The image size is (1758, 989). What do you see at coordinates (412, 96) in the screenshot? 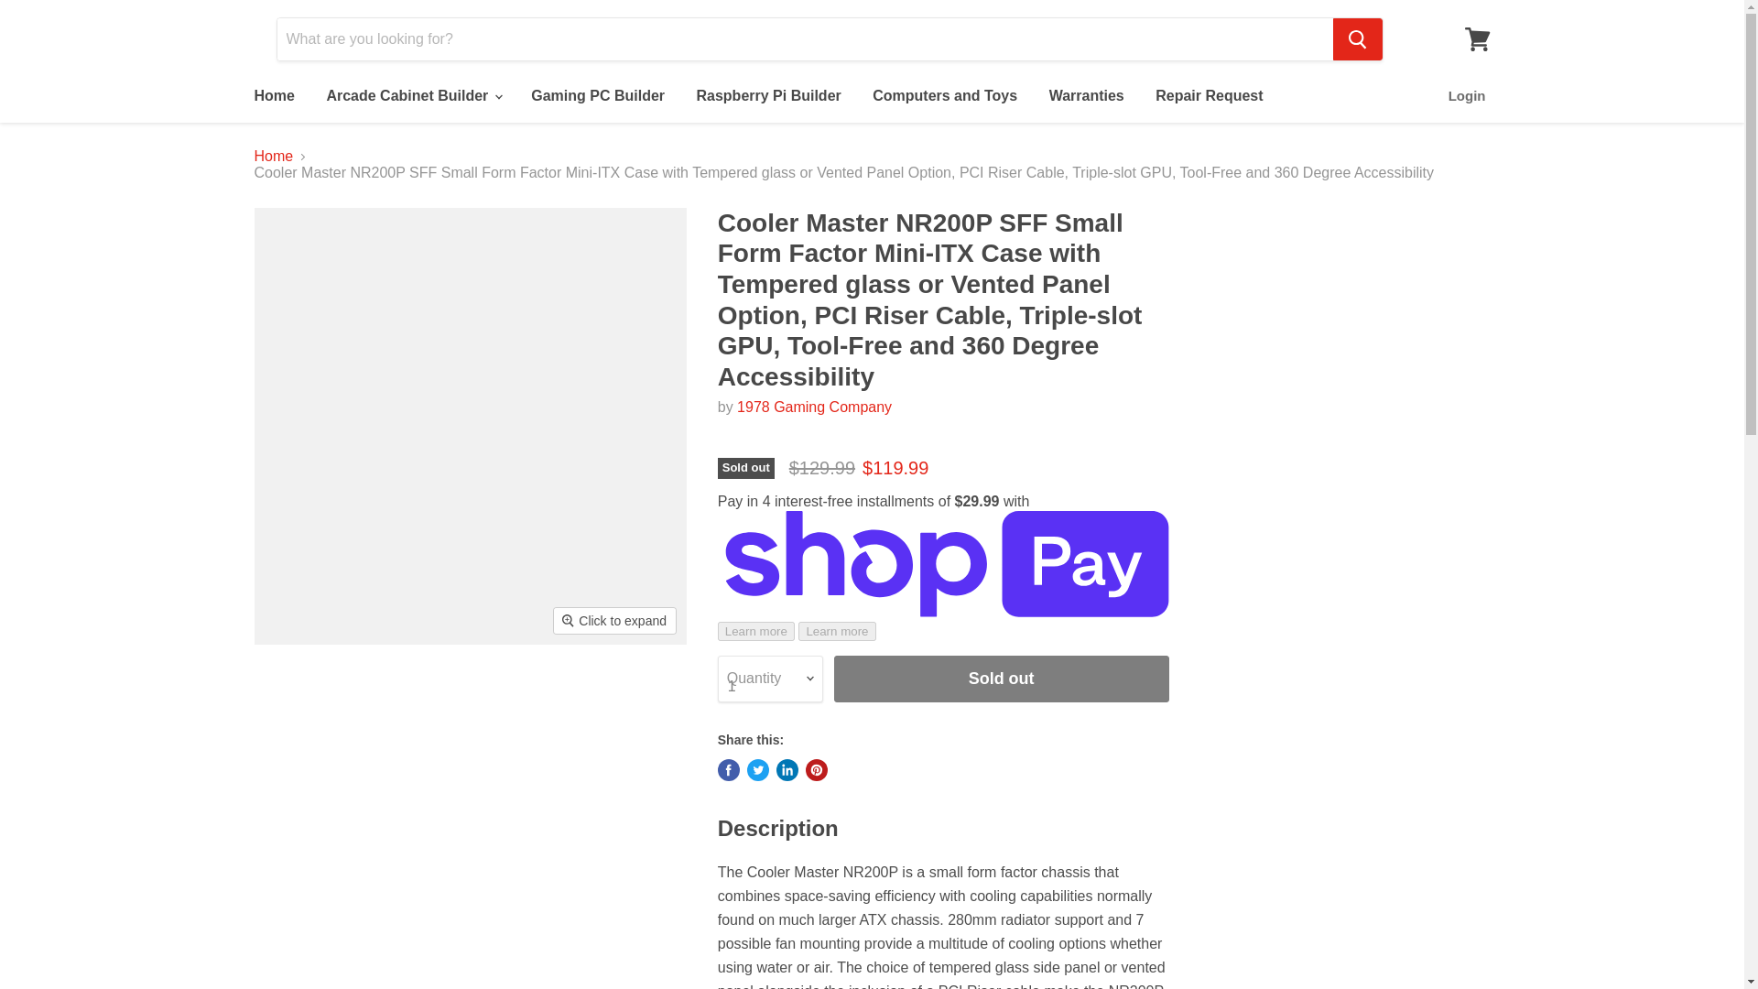
I see `Arcade Cabinet Builder` at bounding box center [412, 96].